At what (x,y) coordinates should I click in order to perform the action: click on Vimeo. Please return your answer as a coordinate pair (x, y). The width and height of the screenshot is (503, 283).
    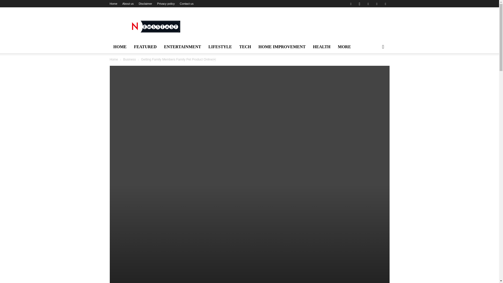
    Looking at the image, I should click on (377, 4).